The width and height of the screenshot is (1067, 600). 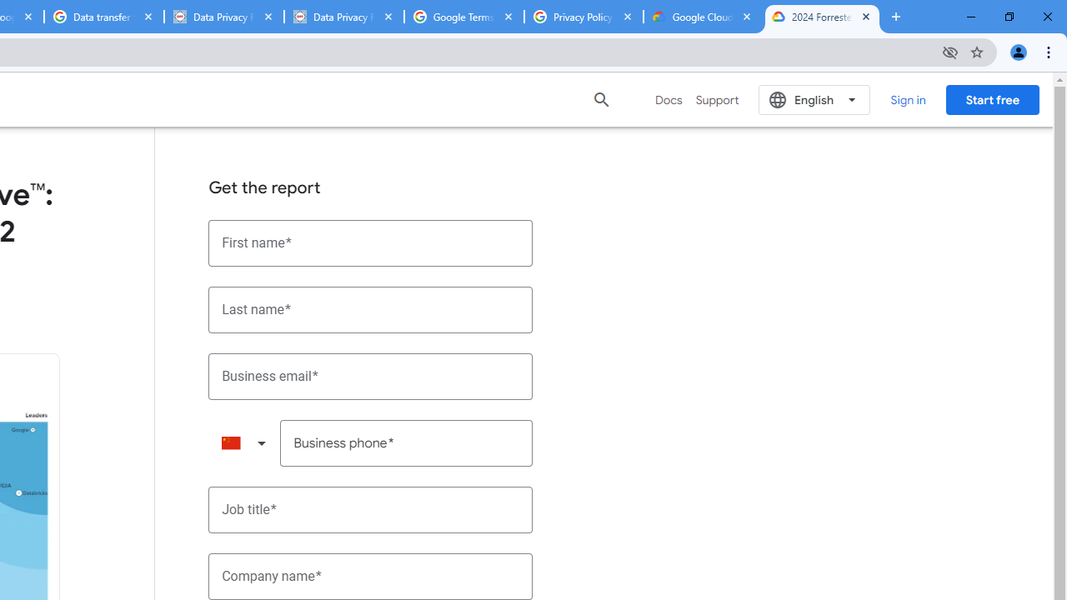 I want to click on Data Privacy Framework, so click(x=223, y=17).